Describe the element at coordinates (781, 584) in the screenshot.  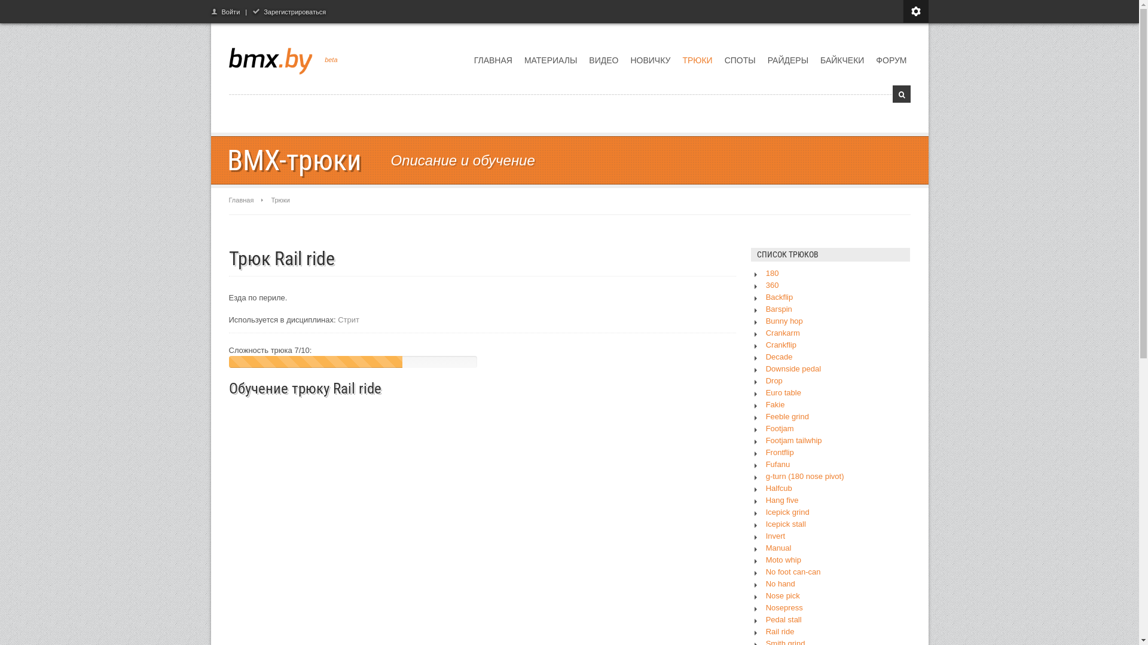
I see `No hand` at that location.